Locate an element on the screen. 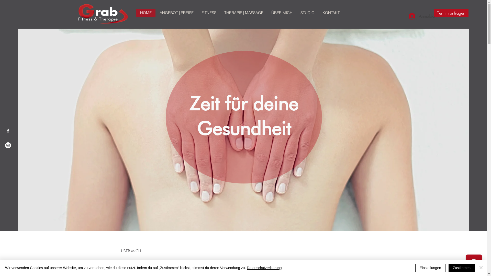 The width and height of the screenshot is (491, 276). STUDIO is located at coordinates (307, 13).